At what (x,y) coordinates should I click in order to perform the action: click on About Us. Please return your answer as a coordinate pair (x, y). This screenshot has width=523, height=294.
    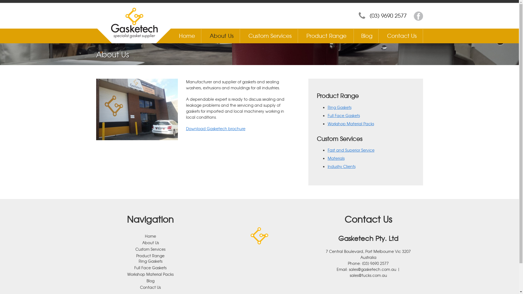
    Looking at the image, I should click on (222, 35).